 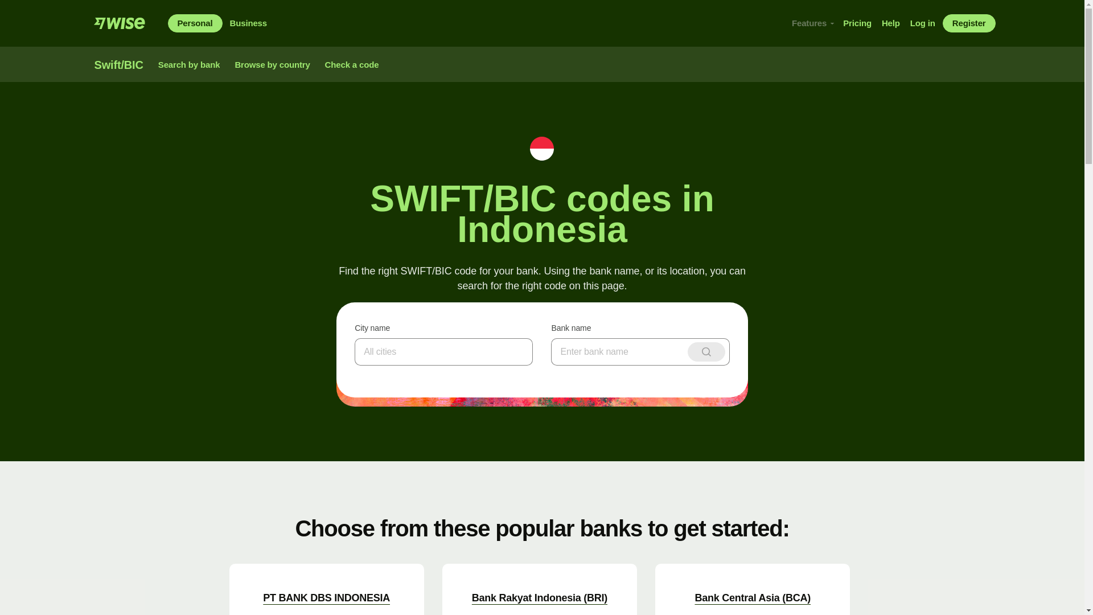 What do you see at coordinates (890, 23) in the screenshot?
I see `Help` at bounding box center [890, 23].